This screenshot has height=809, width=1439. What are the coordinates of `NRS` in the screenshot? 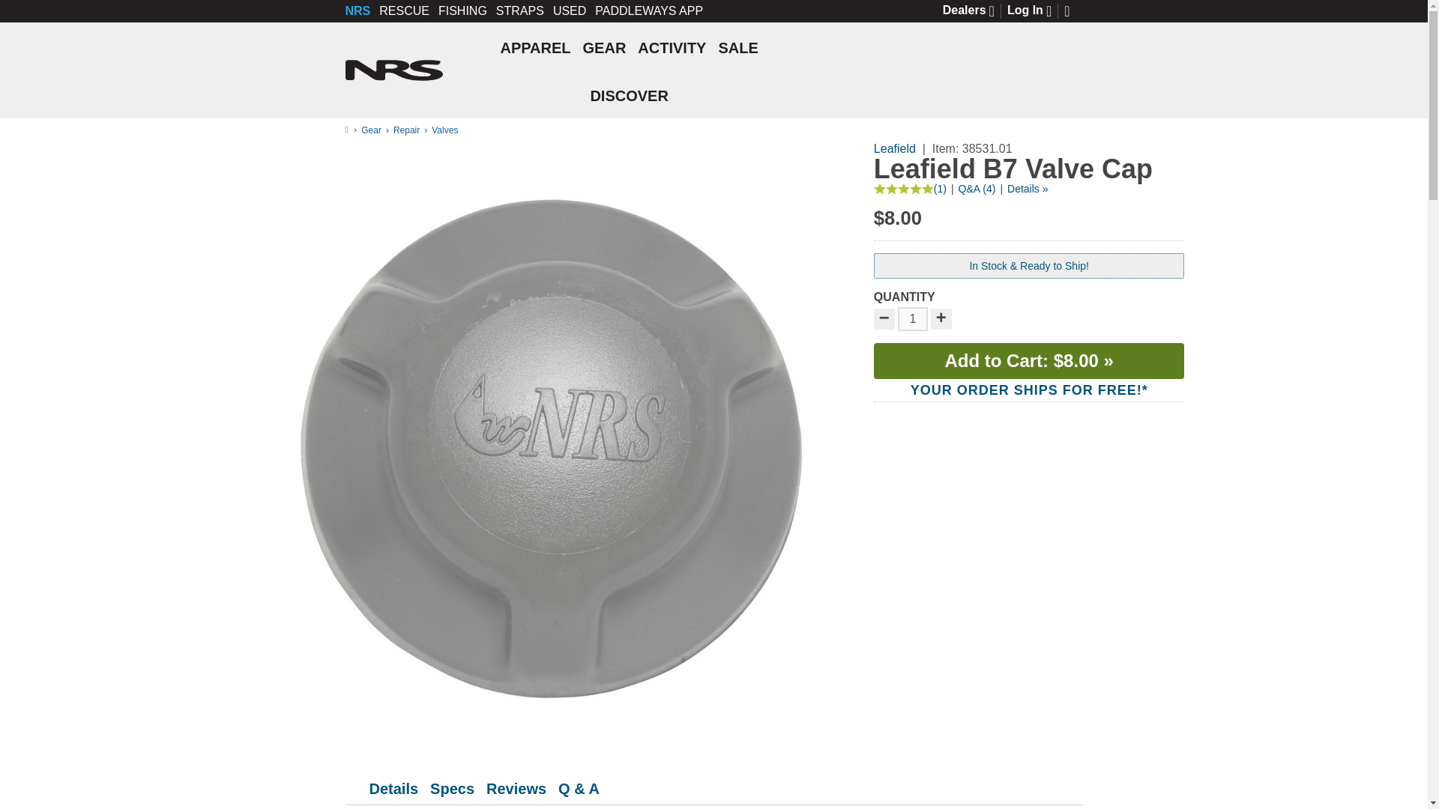 It's located at (357, 10).